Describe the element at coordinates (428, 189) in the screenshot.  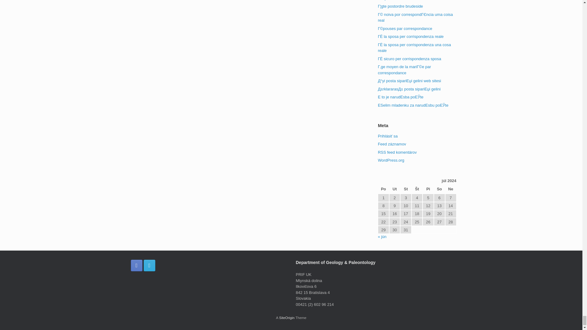
I see `piatok` at that location.